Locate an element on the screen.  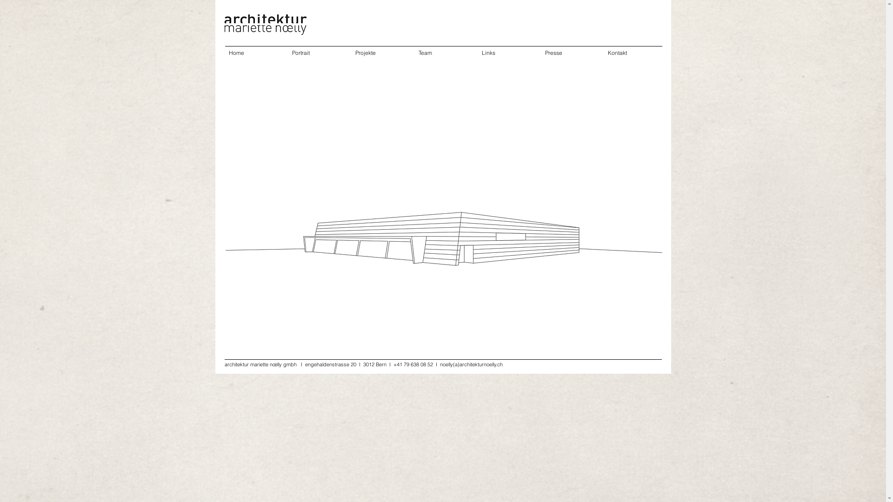
Portrait is located at coordinates (316, 49).